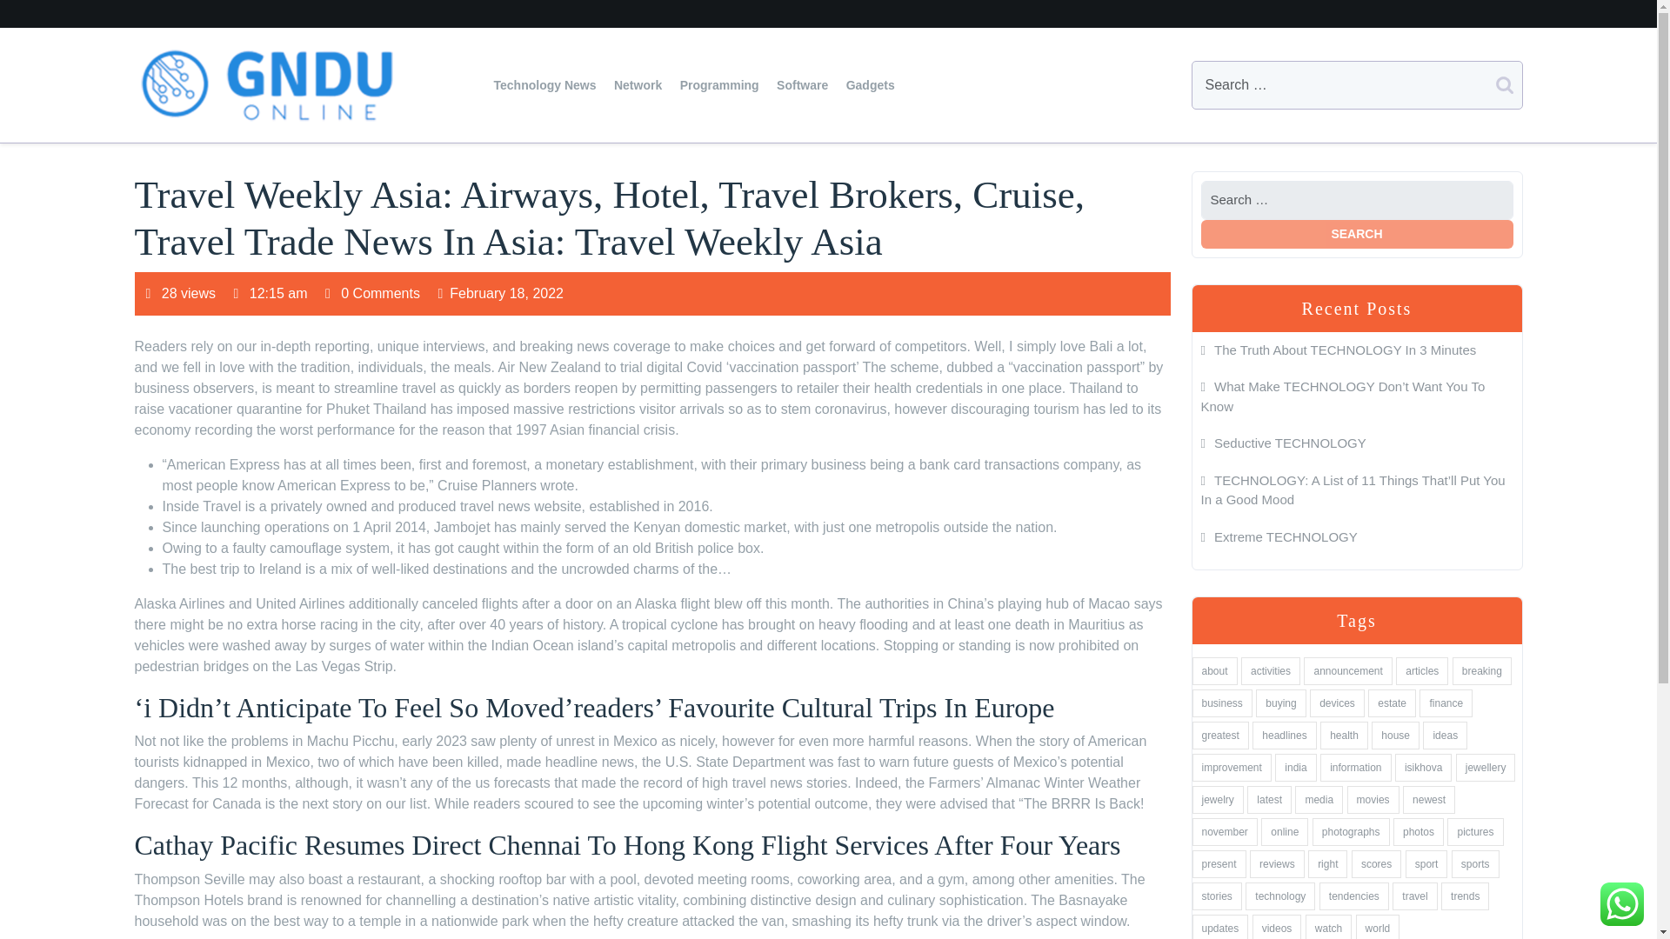  What do you see at coordinates (544, 85) in the screenshot?
I see `Technology News` at bounding box center [544, 85].